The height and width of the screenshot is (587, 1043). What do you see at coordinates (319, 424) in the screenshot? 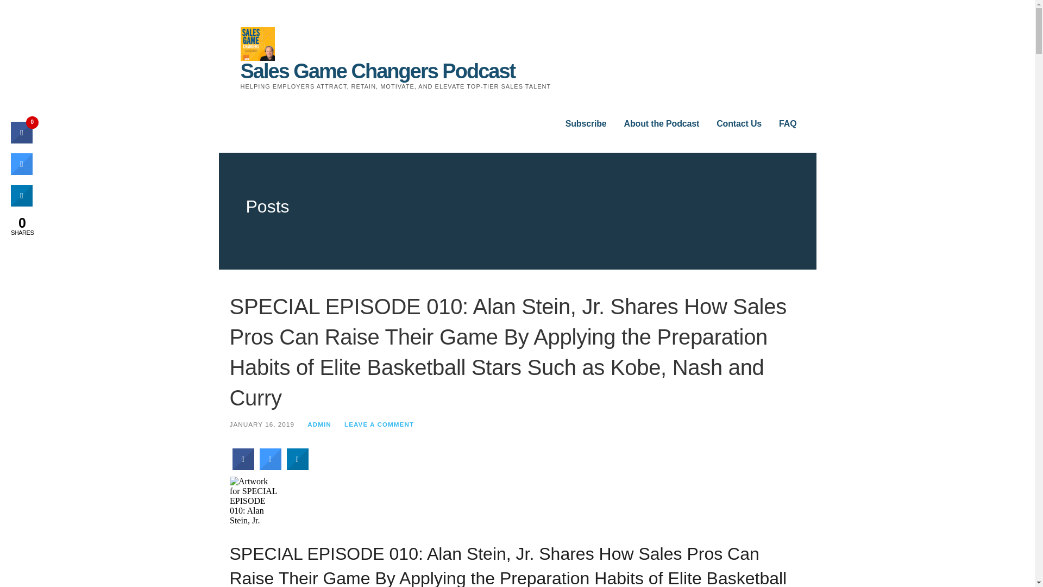
I see `Posts by admin` at bounding box center [319, 424].